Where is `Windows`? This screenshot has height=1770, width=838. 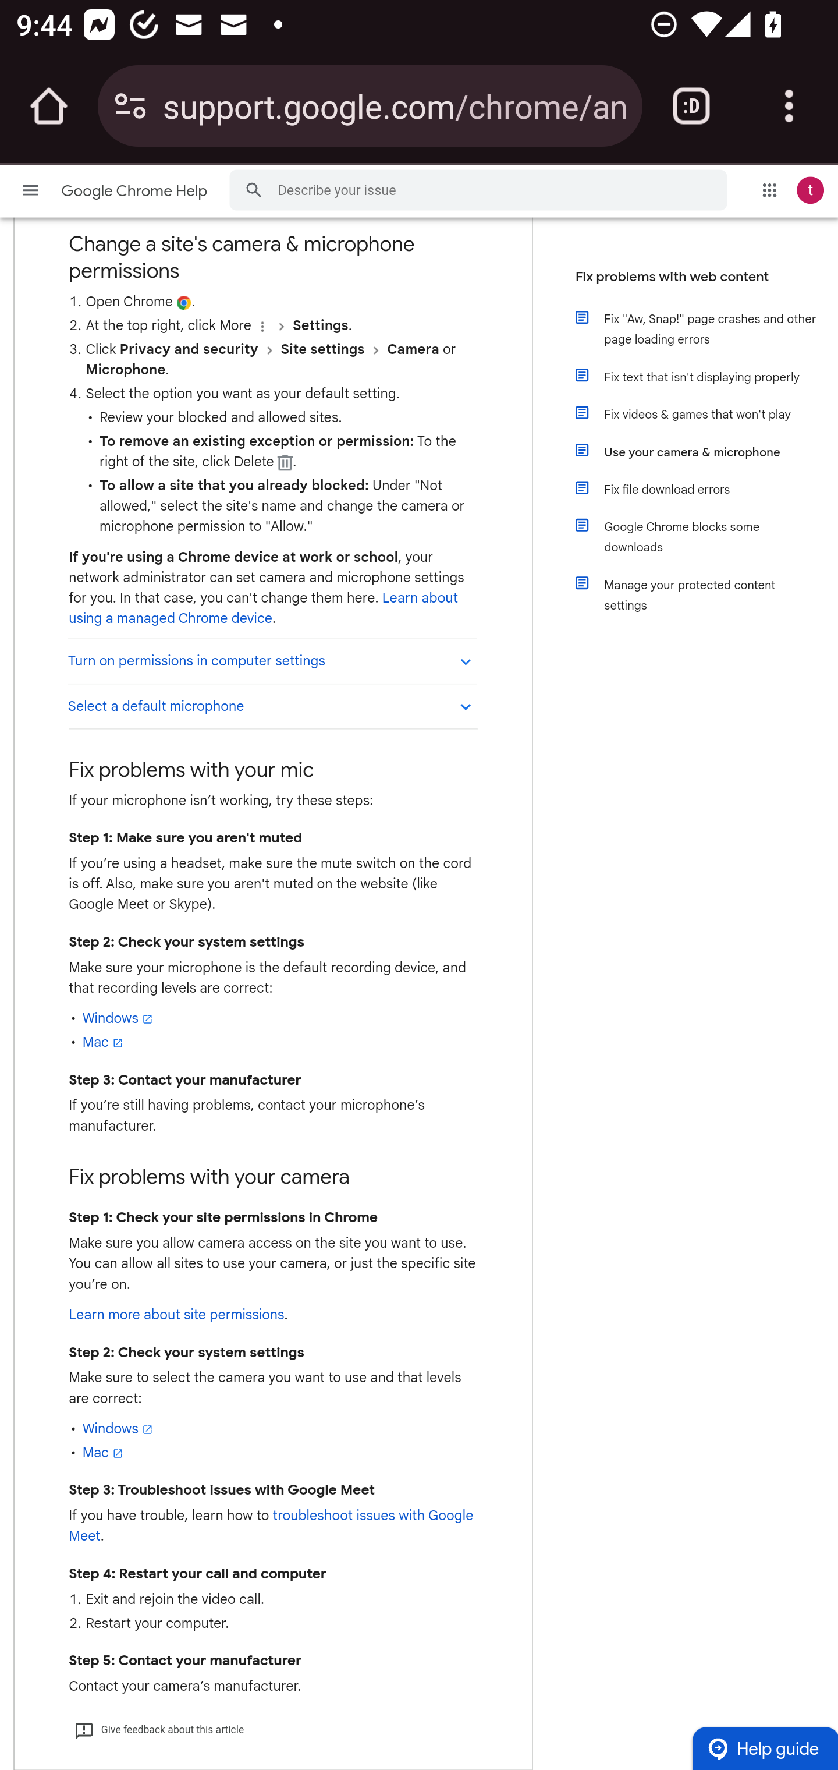 Windows is located at coordinates (118, 1428).